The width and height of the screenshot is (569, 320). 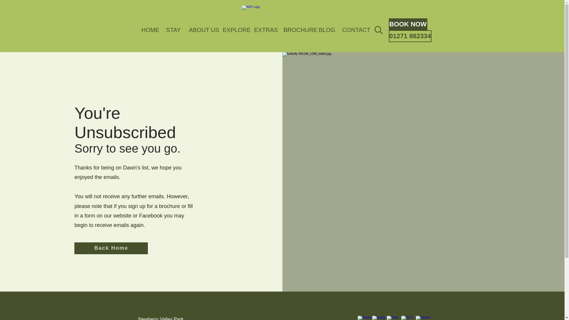 What do you see at coordinates (353, 30) in the screenshot?
I see `CONTACT` at bounding box center [353, 30].